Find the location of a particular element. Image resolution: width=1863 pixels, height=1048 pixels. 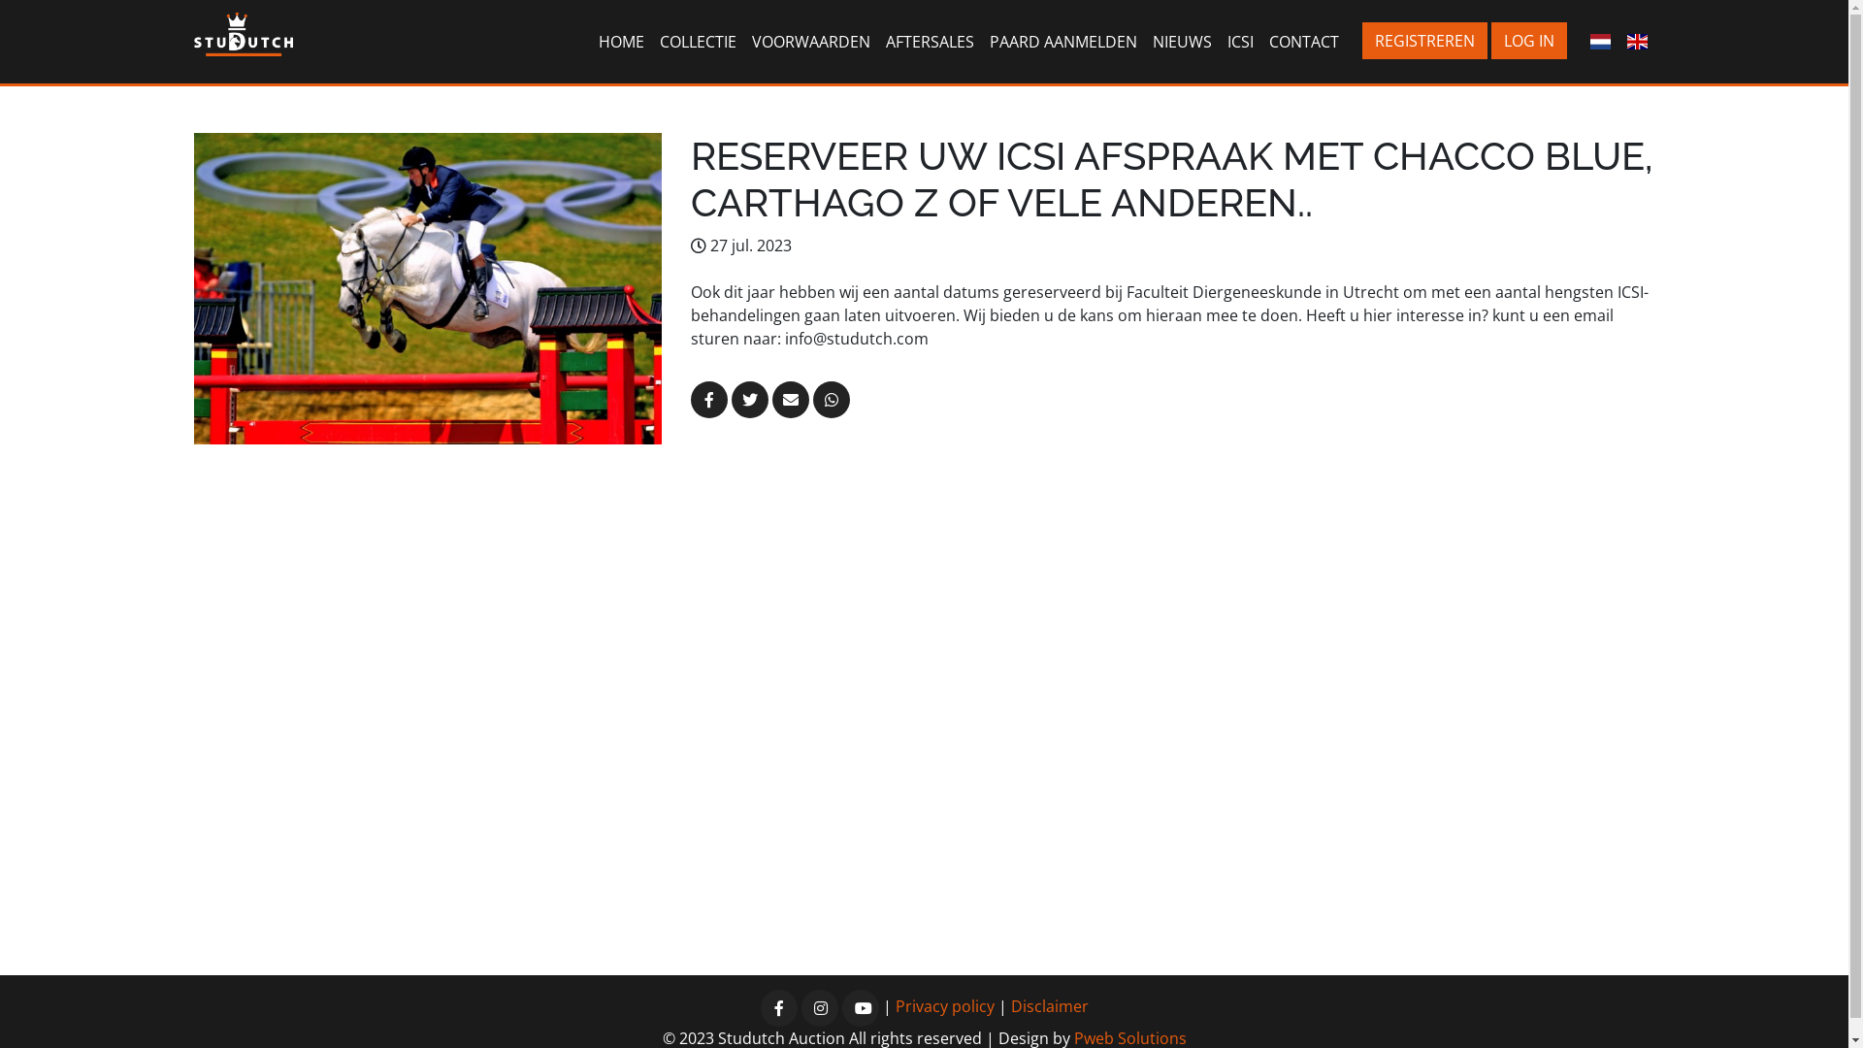

CONTACT is located at coordinates (1304, 42).